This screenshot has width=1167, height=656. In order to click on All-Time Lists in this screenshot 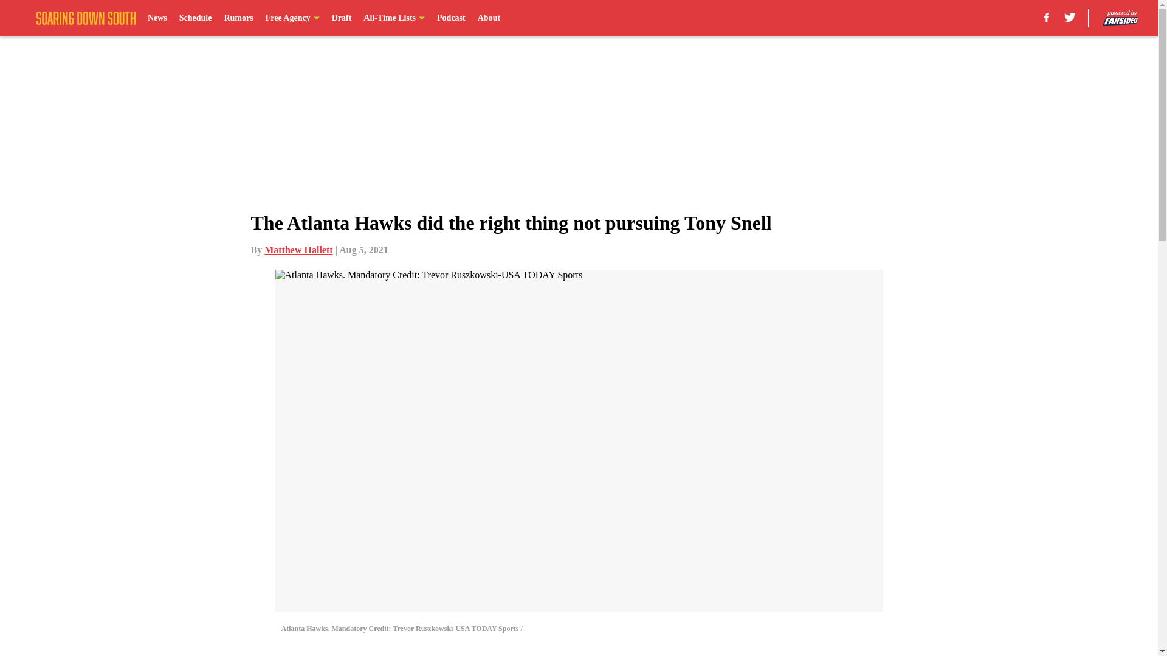, I will do `click(394, 18)`.